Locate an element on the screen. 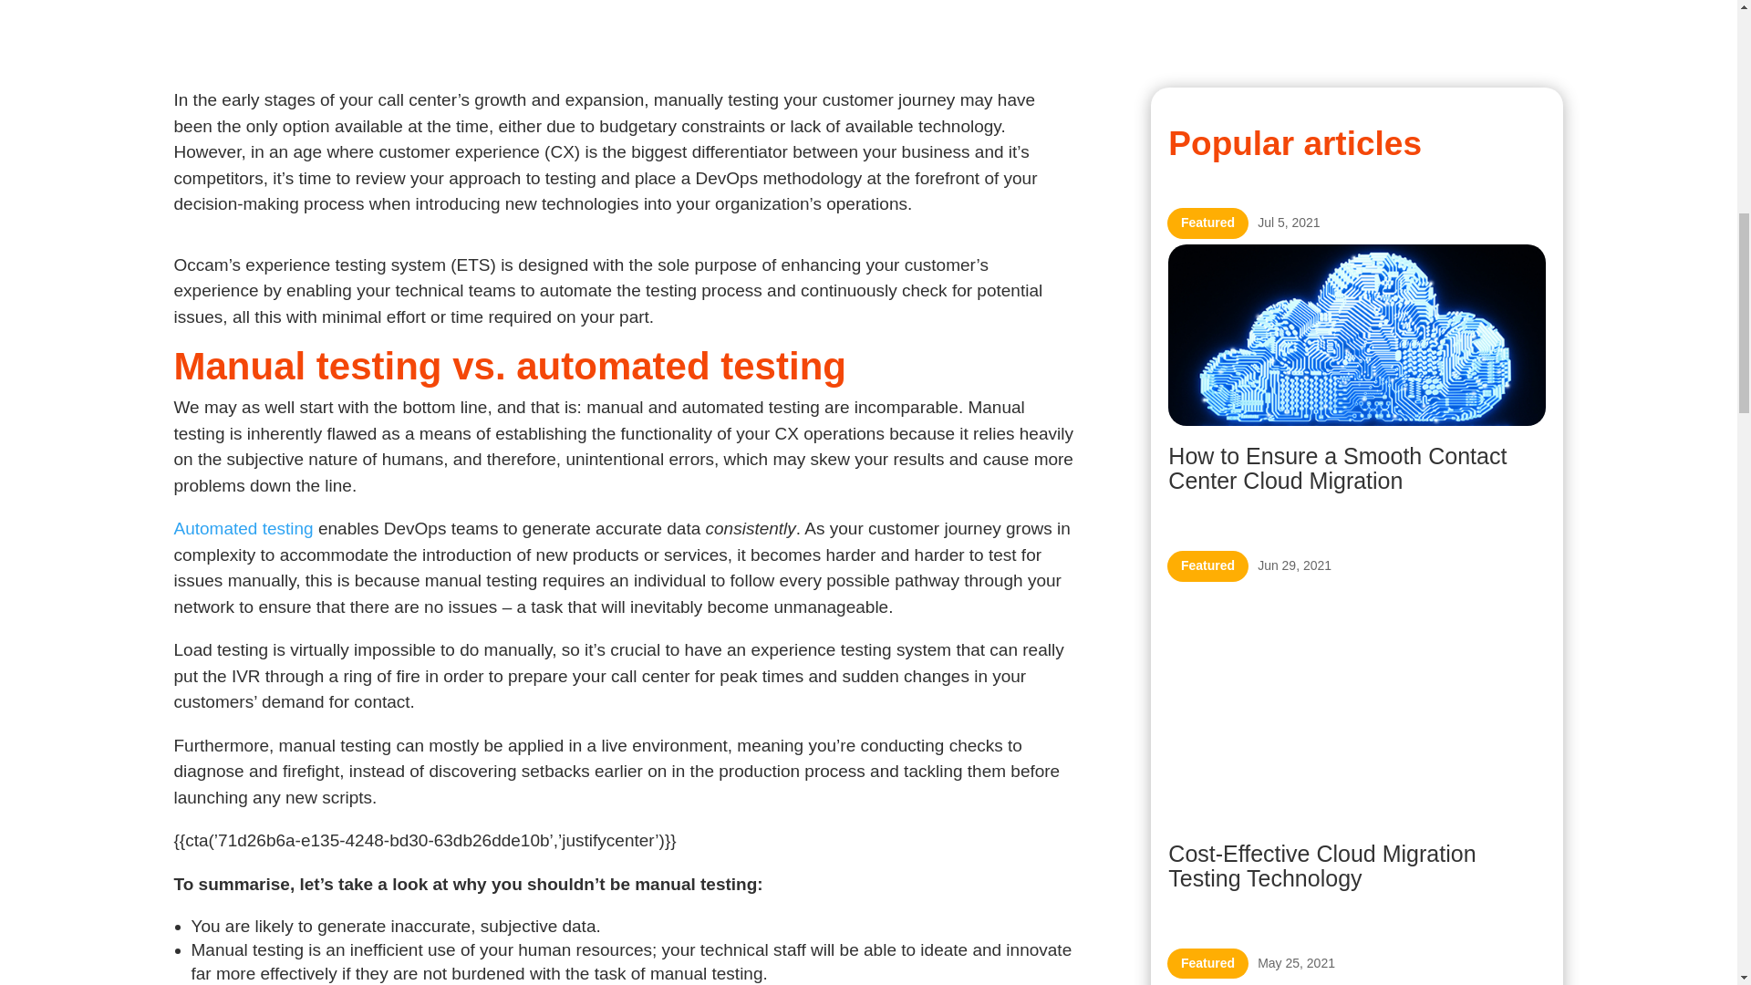  Featured is located at coordinates (1207, 565).